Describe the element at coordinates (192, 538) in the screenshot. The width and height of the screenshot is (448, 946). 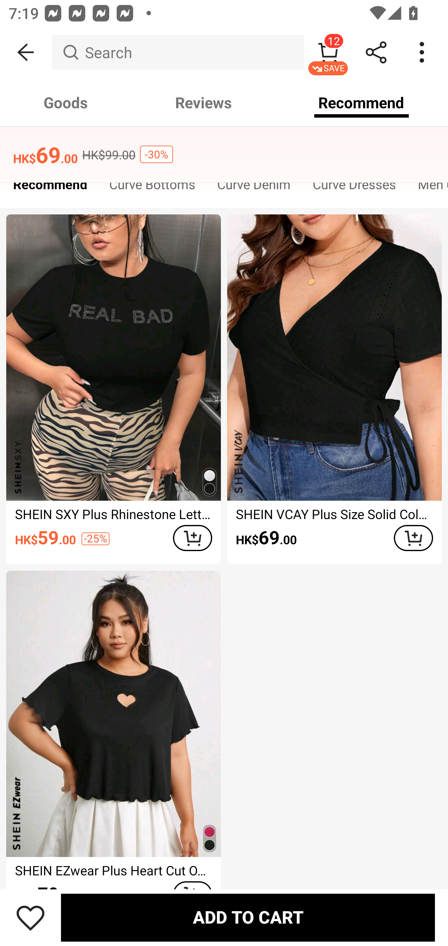
I see `ADD TO CART` at that location.